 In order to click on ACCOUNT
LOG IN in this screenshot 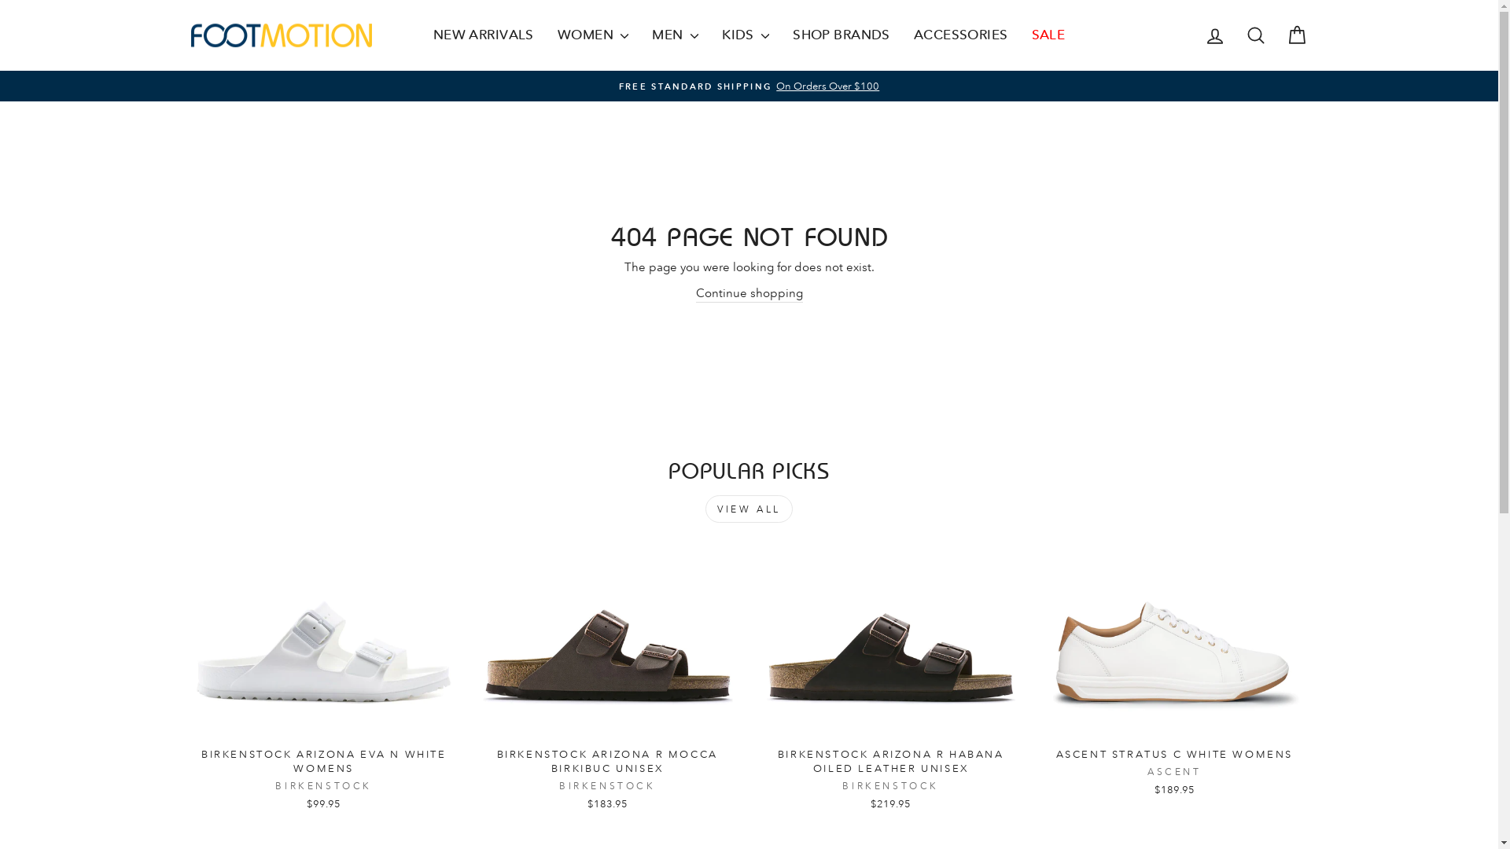, I will do `click(1214, 35)`.